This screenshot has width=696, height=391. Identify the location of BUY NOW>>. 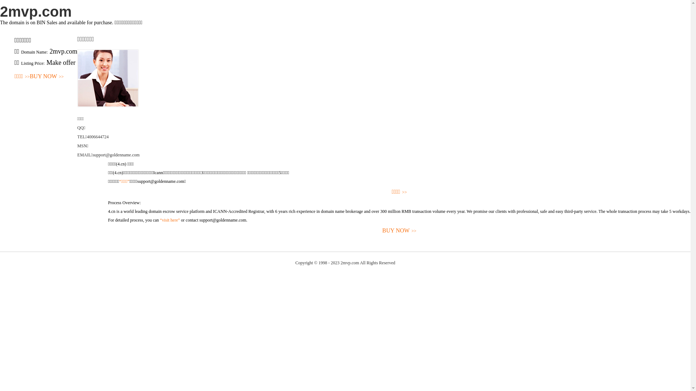
(399, 231).